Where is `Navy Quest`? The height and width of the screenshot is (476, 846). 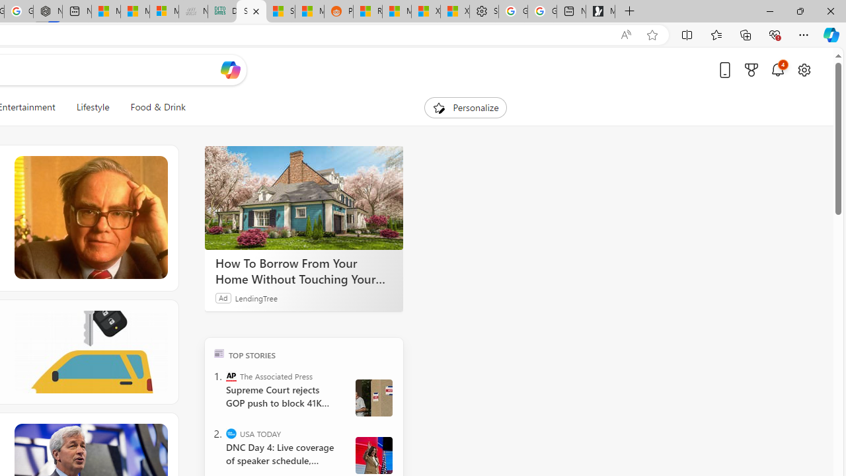 Navy Quest is located at coordinates (193, 12).